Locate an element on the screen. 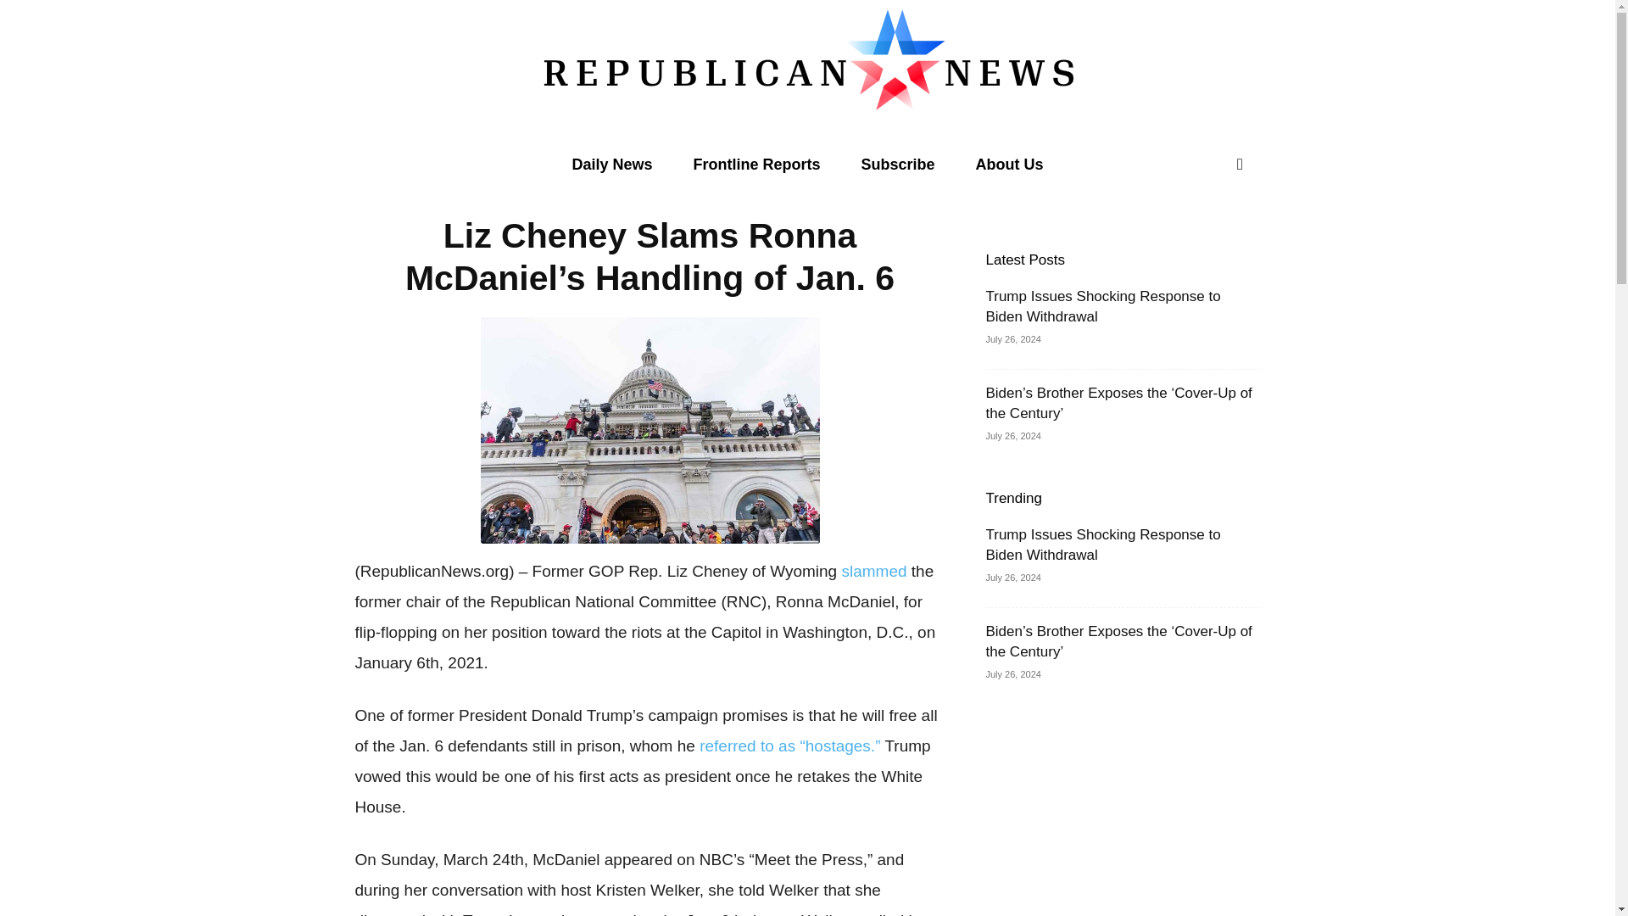  Search is located at coordinates (1204, 232).